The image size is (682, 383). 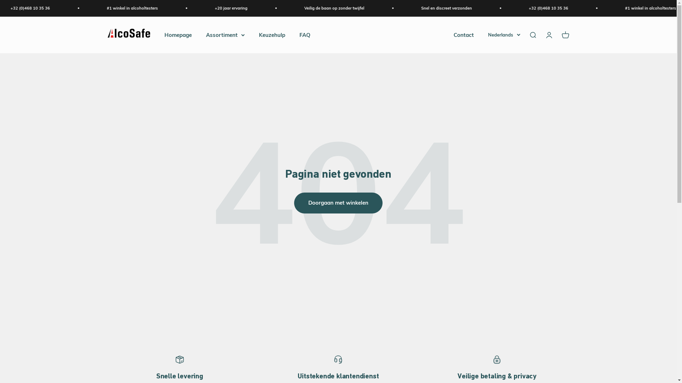 What do you see at coordinates (338, 203) in the screenshot?
I see `Doorgaan met winkelen` at bounding box center [338, 203].